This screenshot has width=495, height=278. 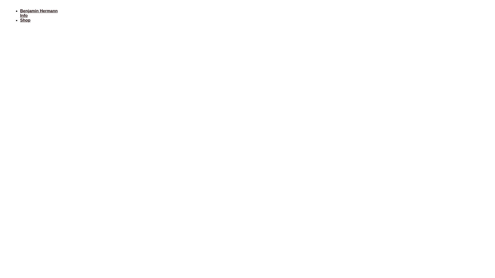 What do you see at coordinates (24, 15) in the screenshot?
I see `Info` at bounding box center [24, 15].